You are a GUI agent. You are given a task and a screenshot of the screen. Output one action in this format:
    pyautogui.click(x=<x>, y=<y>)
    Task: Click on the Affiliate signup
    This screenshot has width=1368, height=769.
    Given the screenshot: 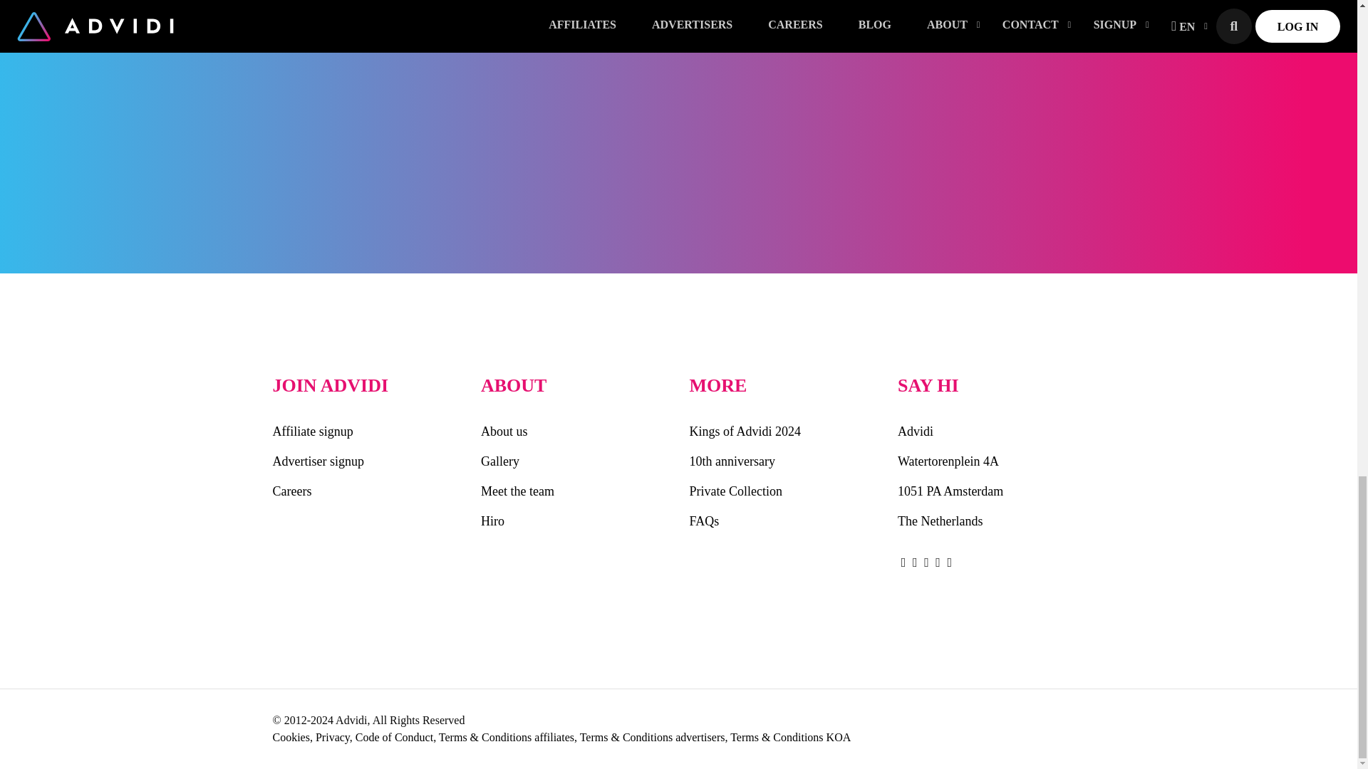 What is the action you would take?
    pyautogui.click(x=366, y=431)
    